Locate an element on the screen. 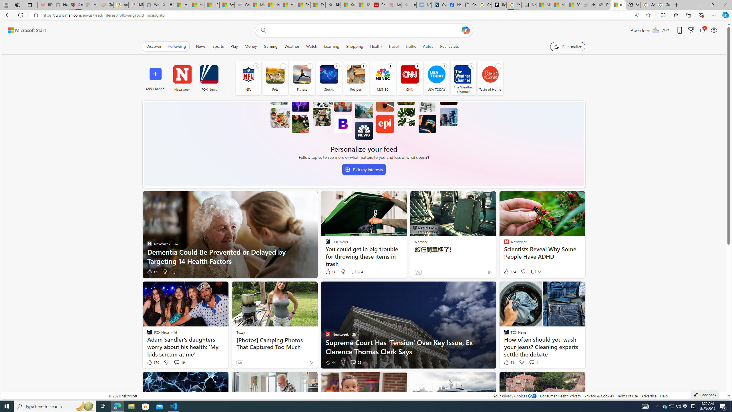  Arthritis: Ask Health Professionals - Sleeping is located at coordinates (394, 5).